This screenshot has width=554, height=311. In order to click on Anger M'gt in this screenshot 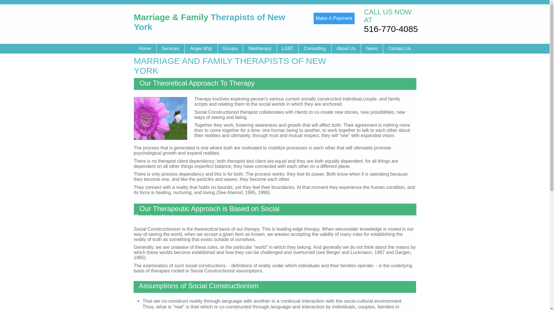, I will do `click(200, 48)`.